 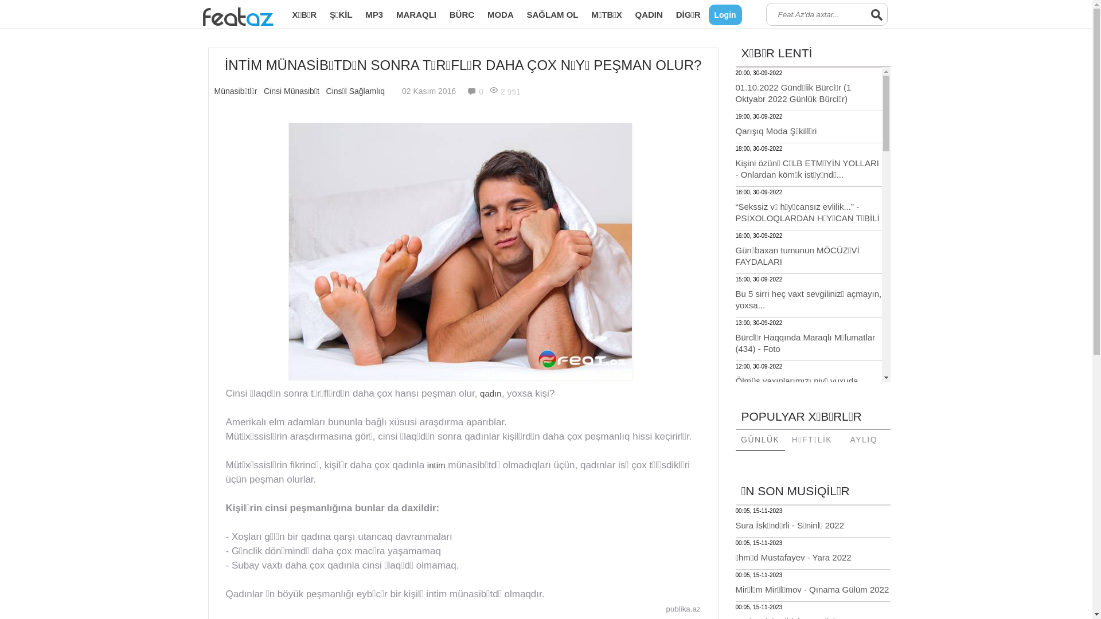 I want to click on Axtar, so click(x=876, y=14).